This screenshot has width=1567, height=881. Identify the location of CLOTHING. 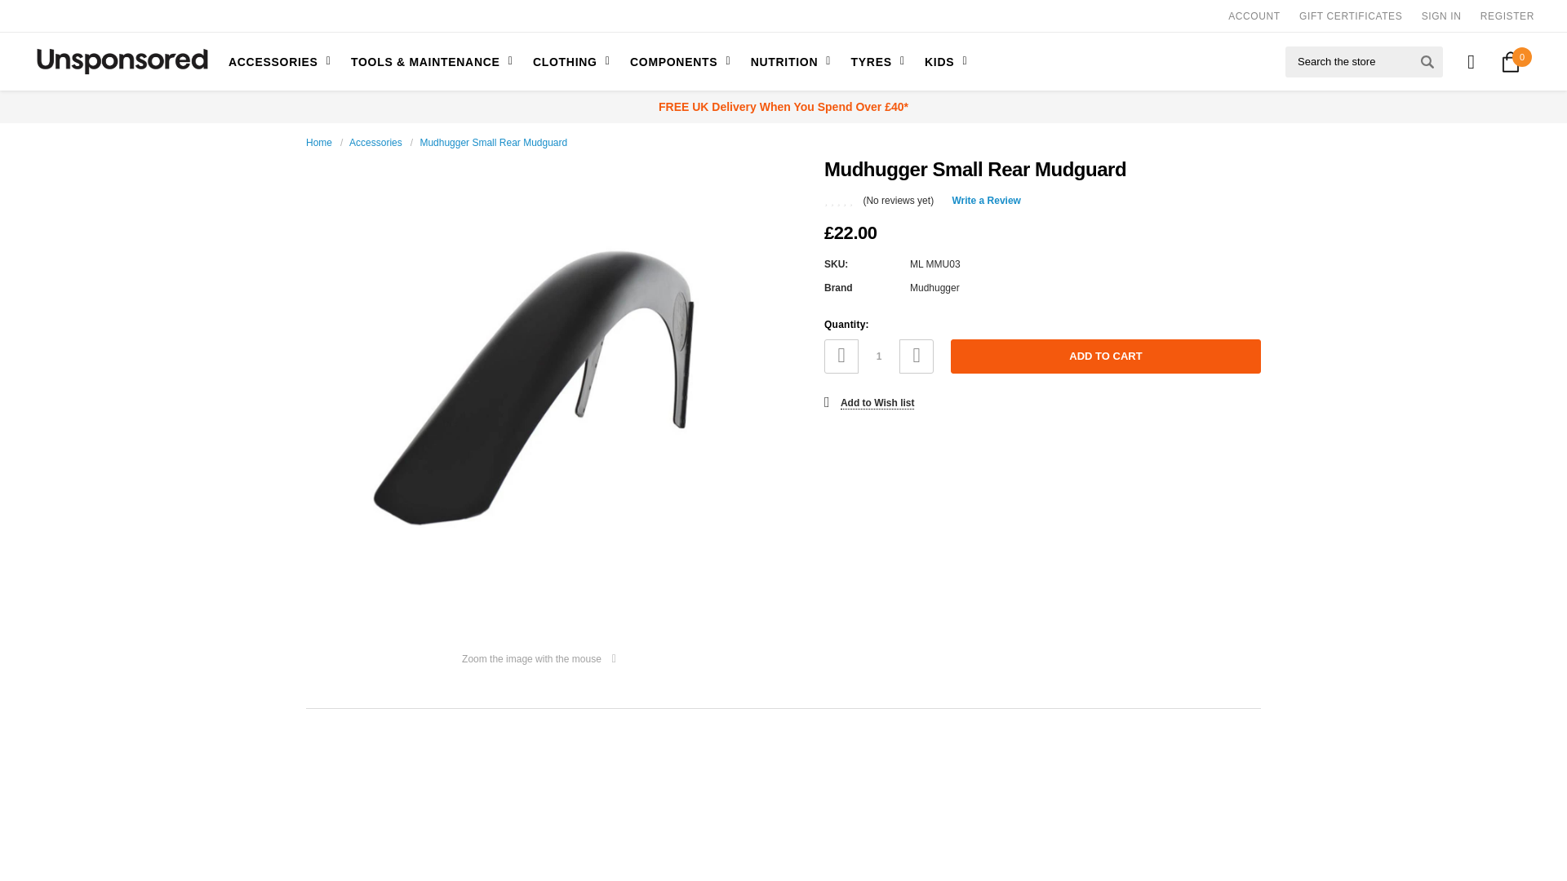
(568, 61).